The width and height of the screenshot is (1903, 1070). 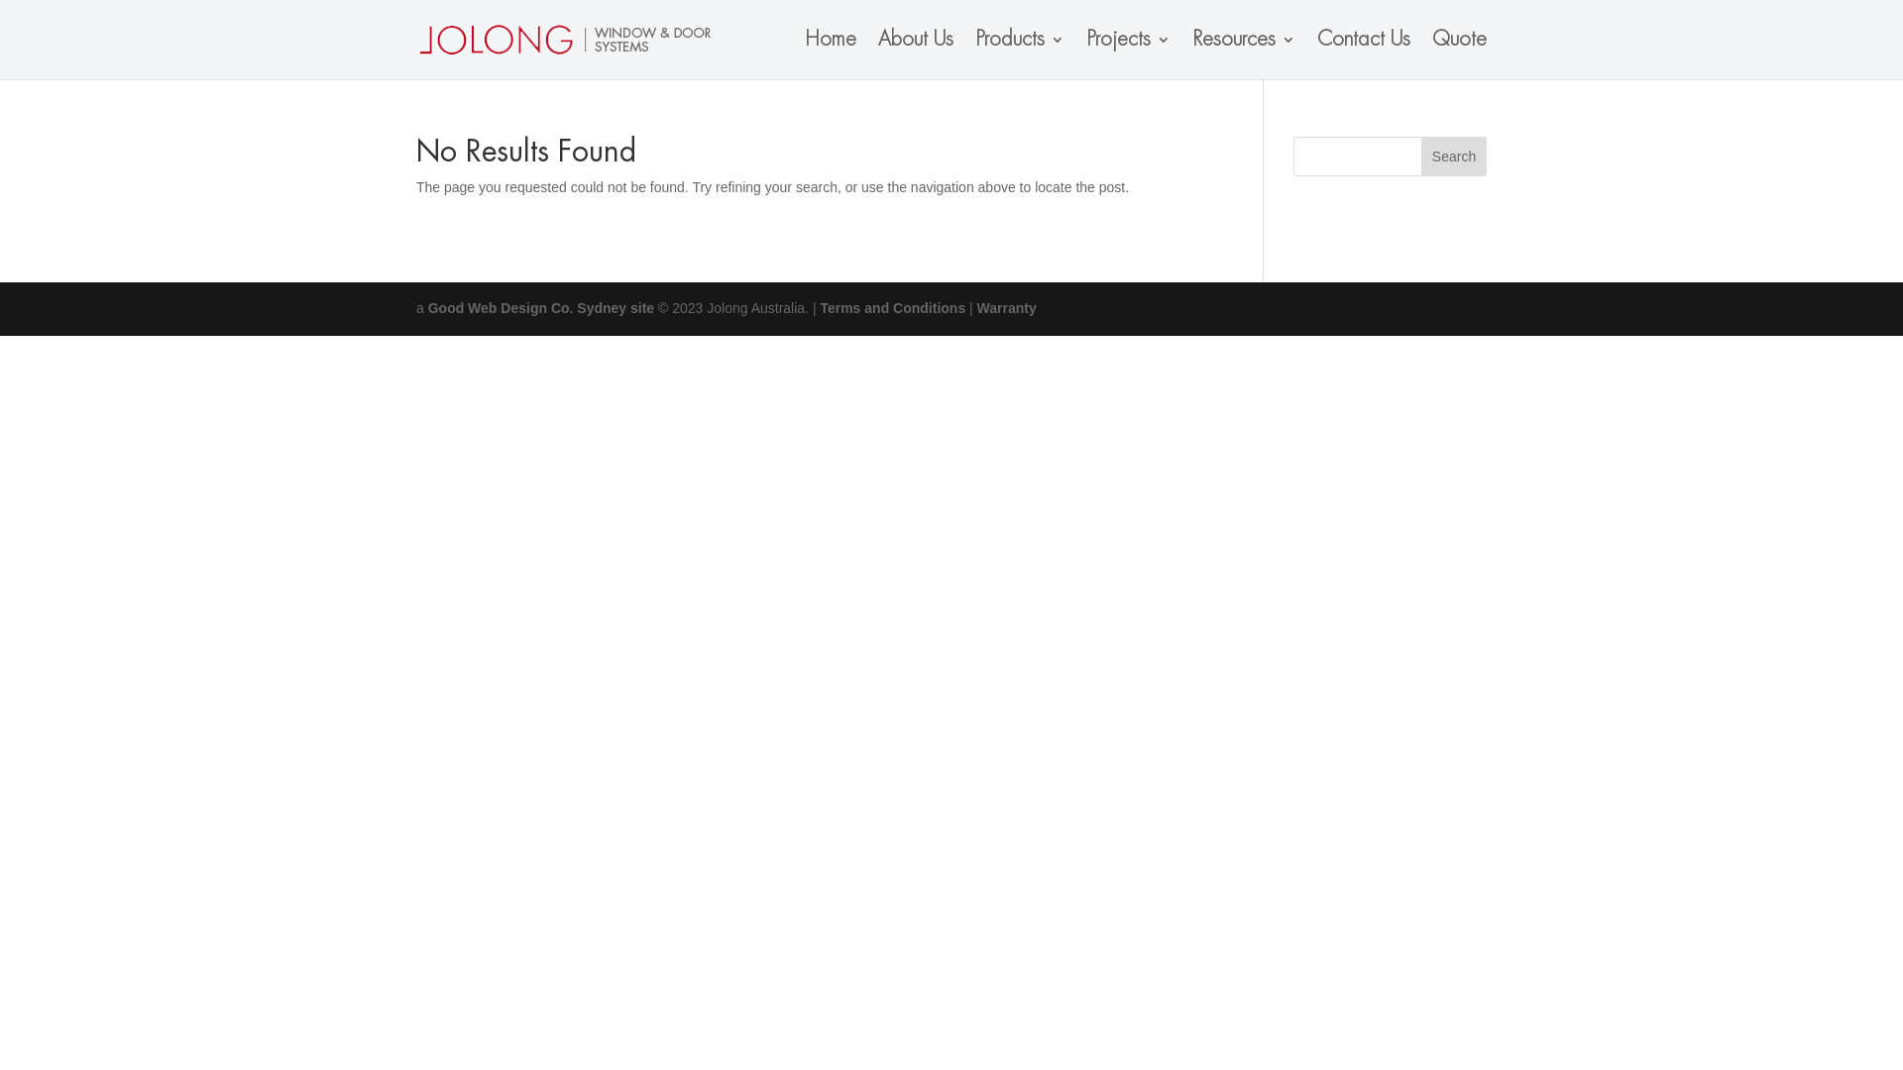 I want to click on Resources, so click(x=1244, y=55).